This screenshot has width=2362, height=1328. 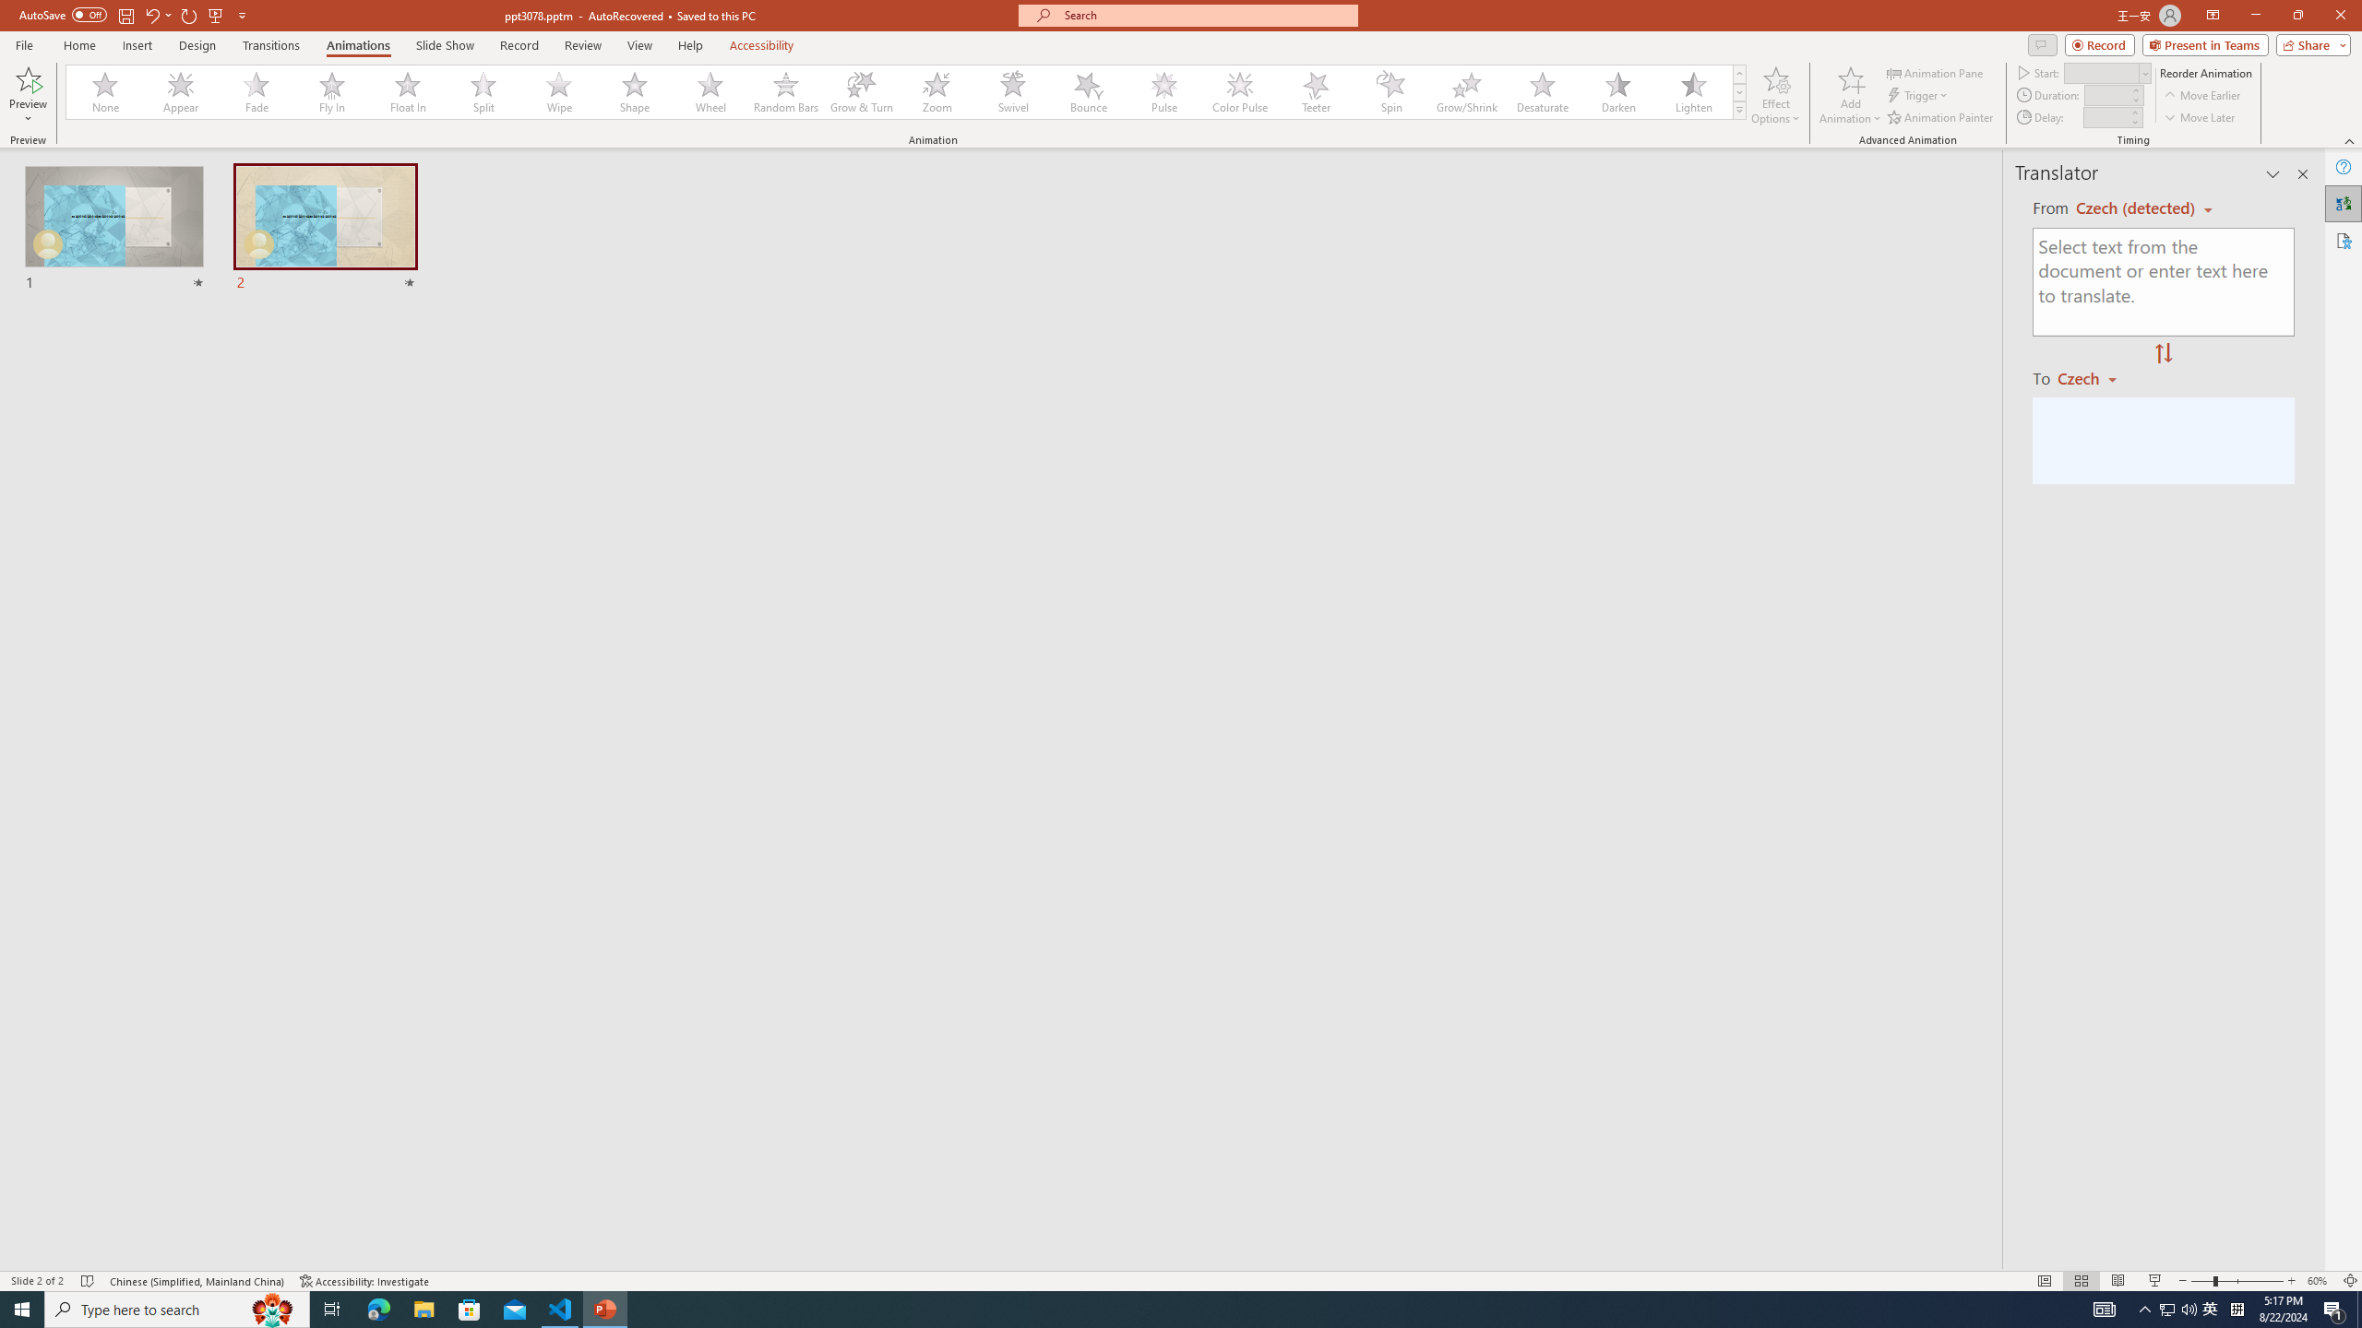 I want to click on Animation Duration, so click(x=2106, y=94).